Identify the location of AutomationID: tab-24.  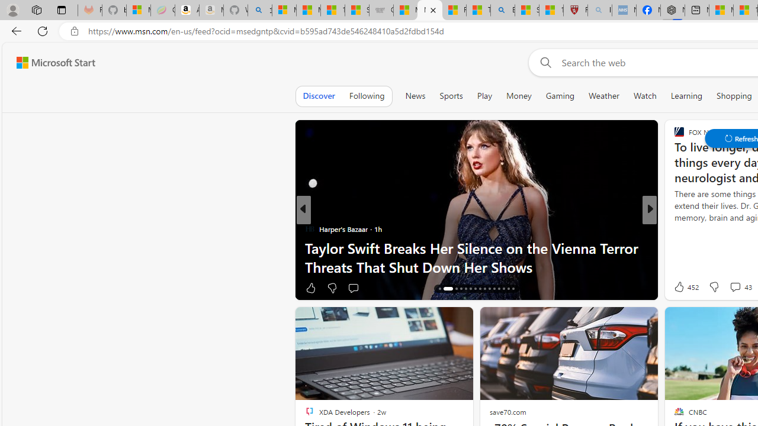
(484, 289).